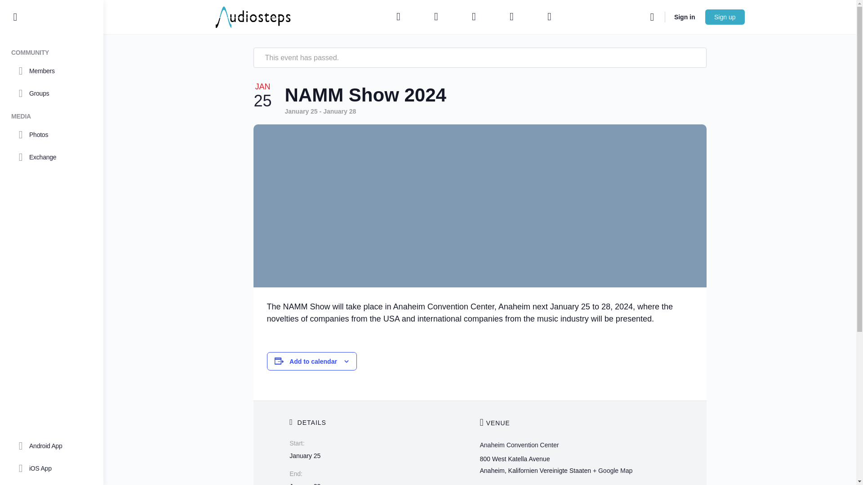 The image size is (863, 485). What do you see at coordinates (51, 445) in the screenshot?
I see `Android App` at bounding box center [51, 445].